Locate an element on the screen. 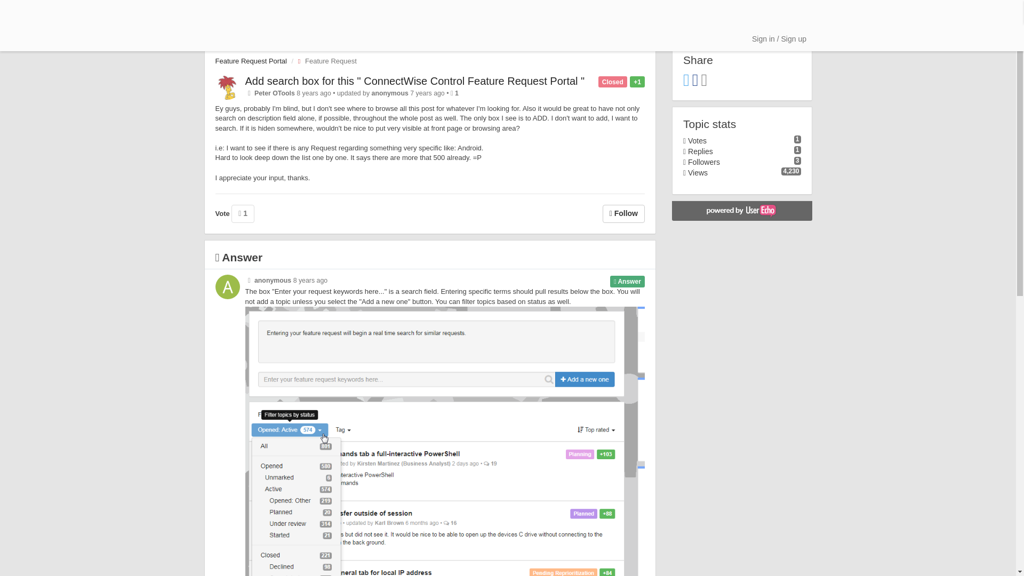  1 is located at coordinates (242, 213).